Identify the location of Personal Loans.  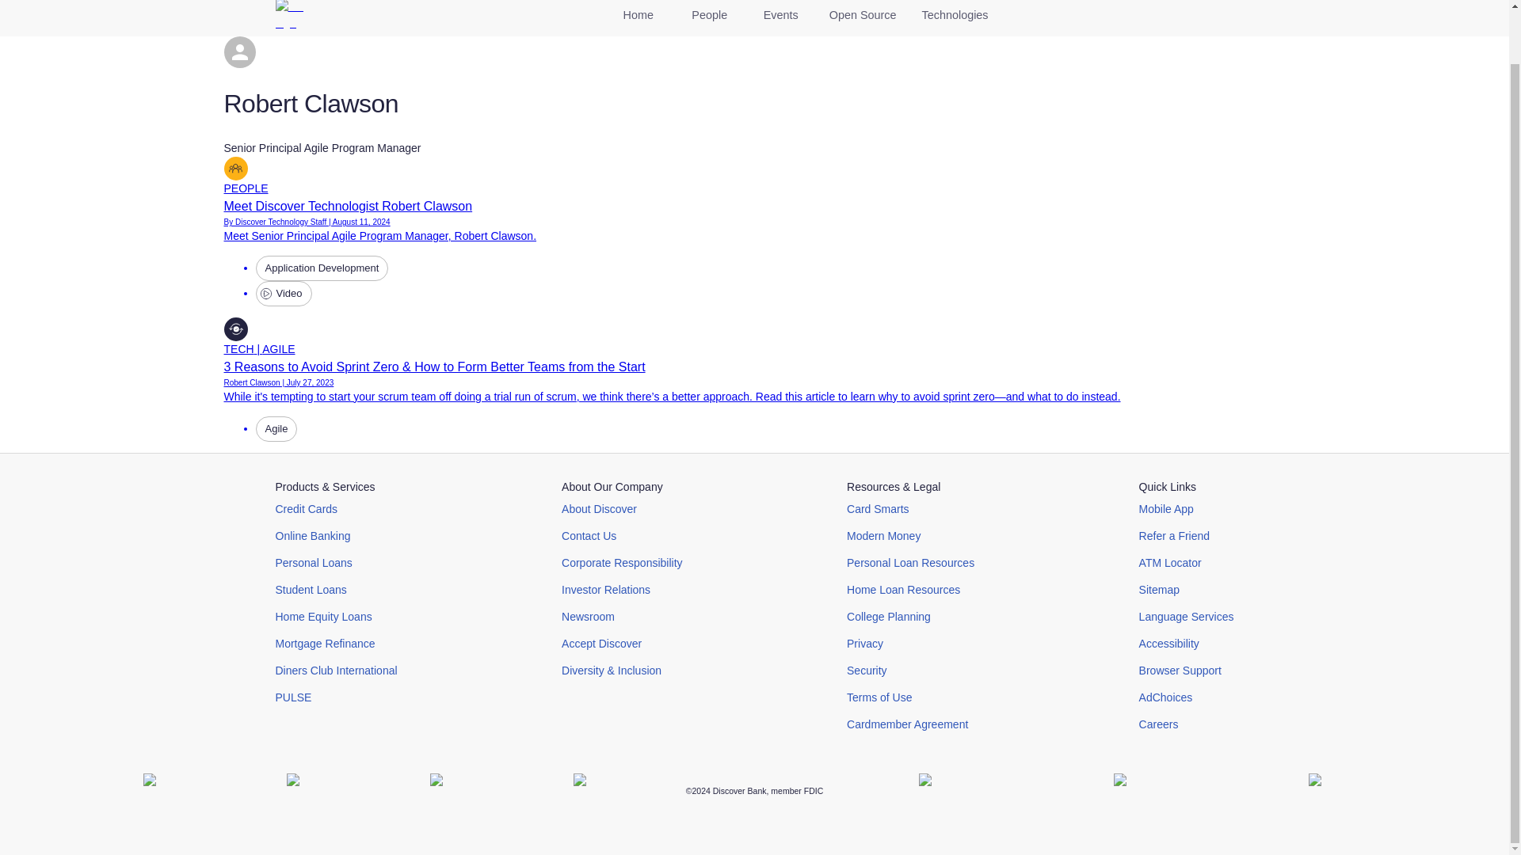
(336, 562).